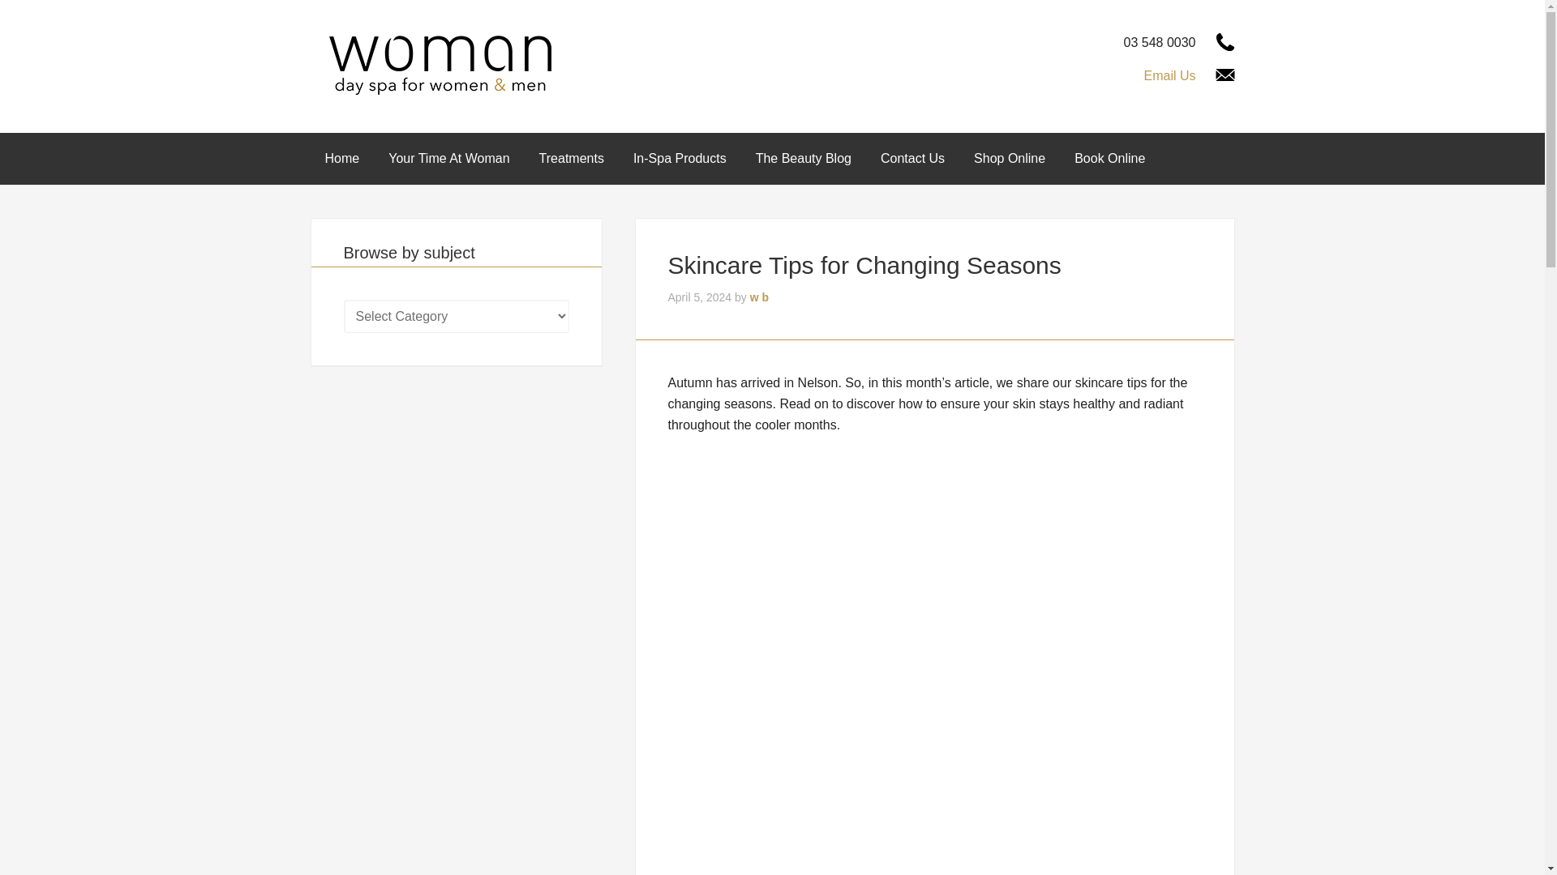  Describe the element at coordinates (1109, 159) in the screenshot. I see `Book Online` at that location.